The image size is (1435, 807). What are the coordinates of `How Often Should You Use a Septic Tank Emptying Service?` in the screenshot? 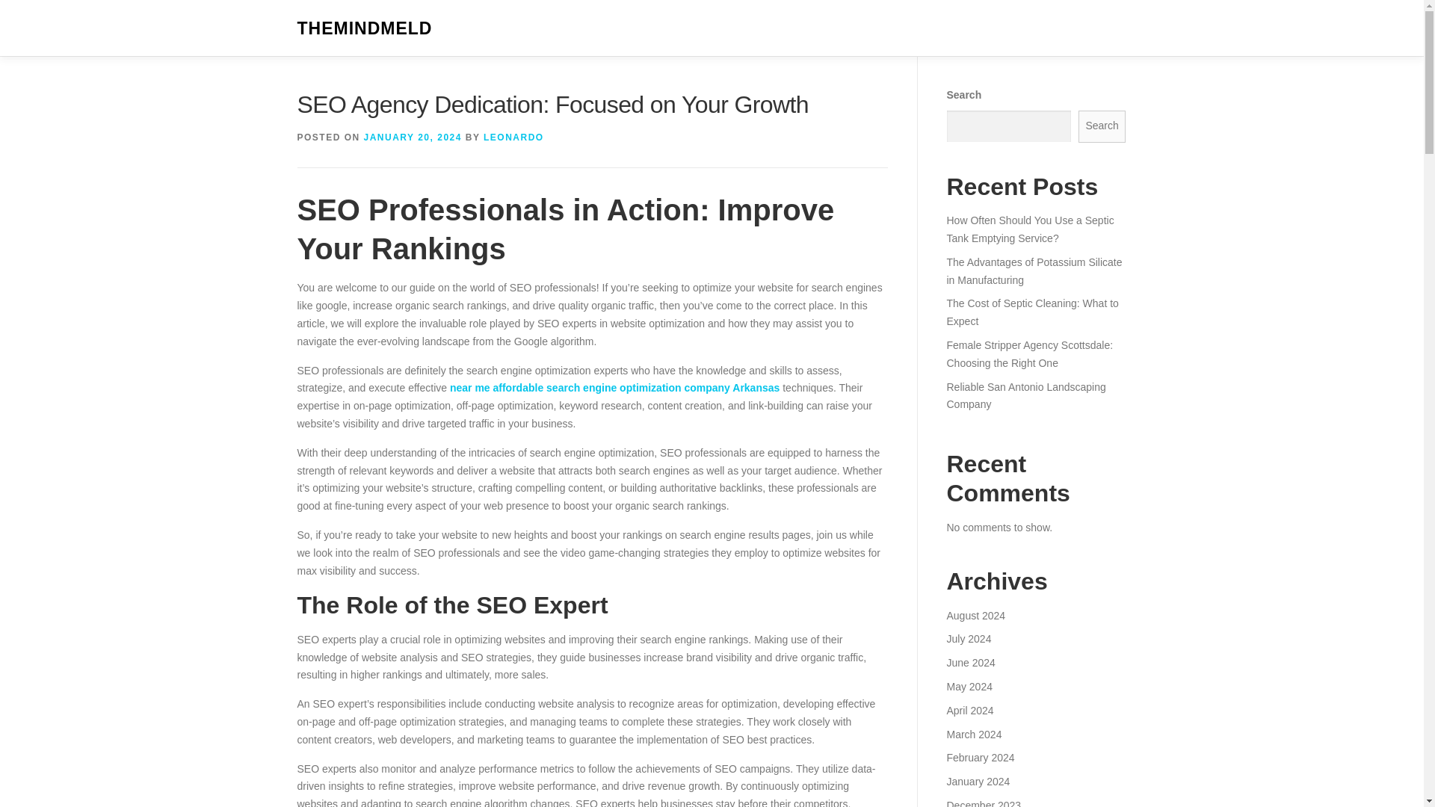 It's located at (1029, 229).